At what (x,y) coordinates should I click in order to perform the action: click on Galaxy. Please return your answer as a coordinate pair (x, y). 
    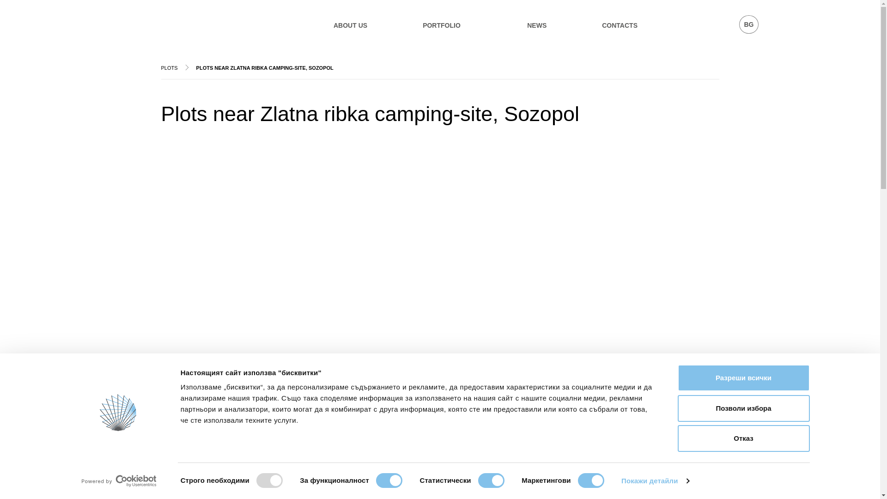
    Looking at the image, I should click on (163, 20).